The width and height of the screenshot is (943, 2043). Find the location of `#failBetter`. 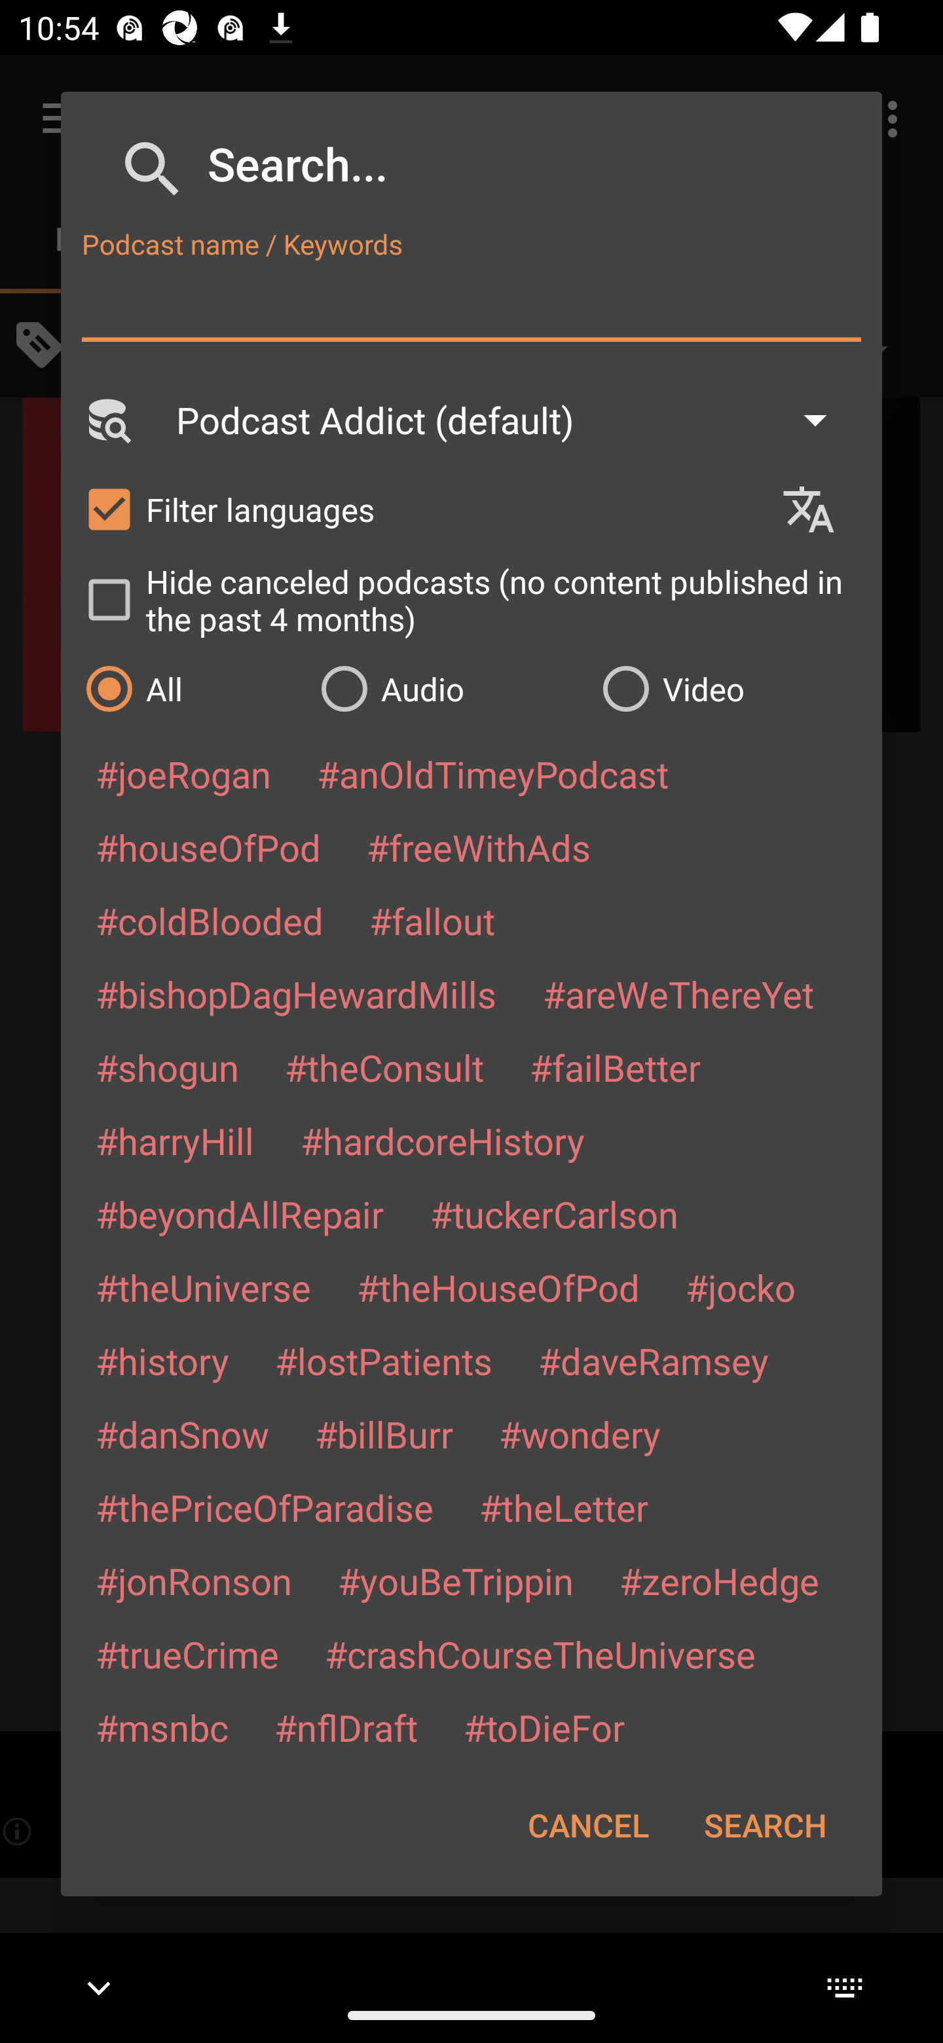

#failBetter is located at coordinates (615, 1067).